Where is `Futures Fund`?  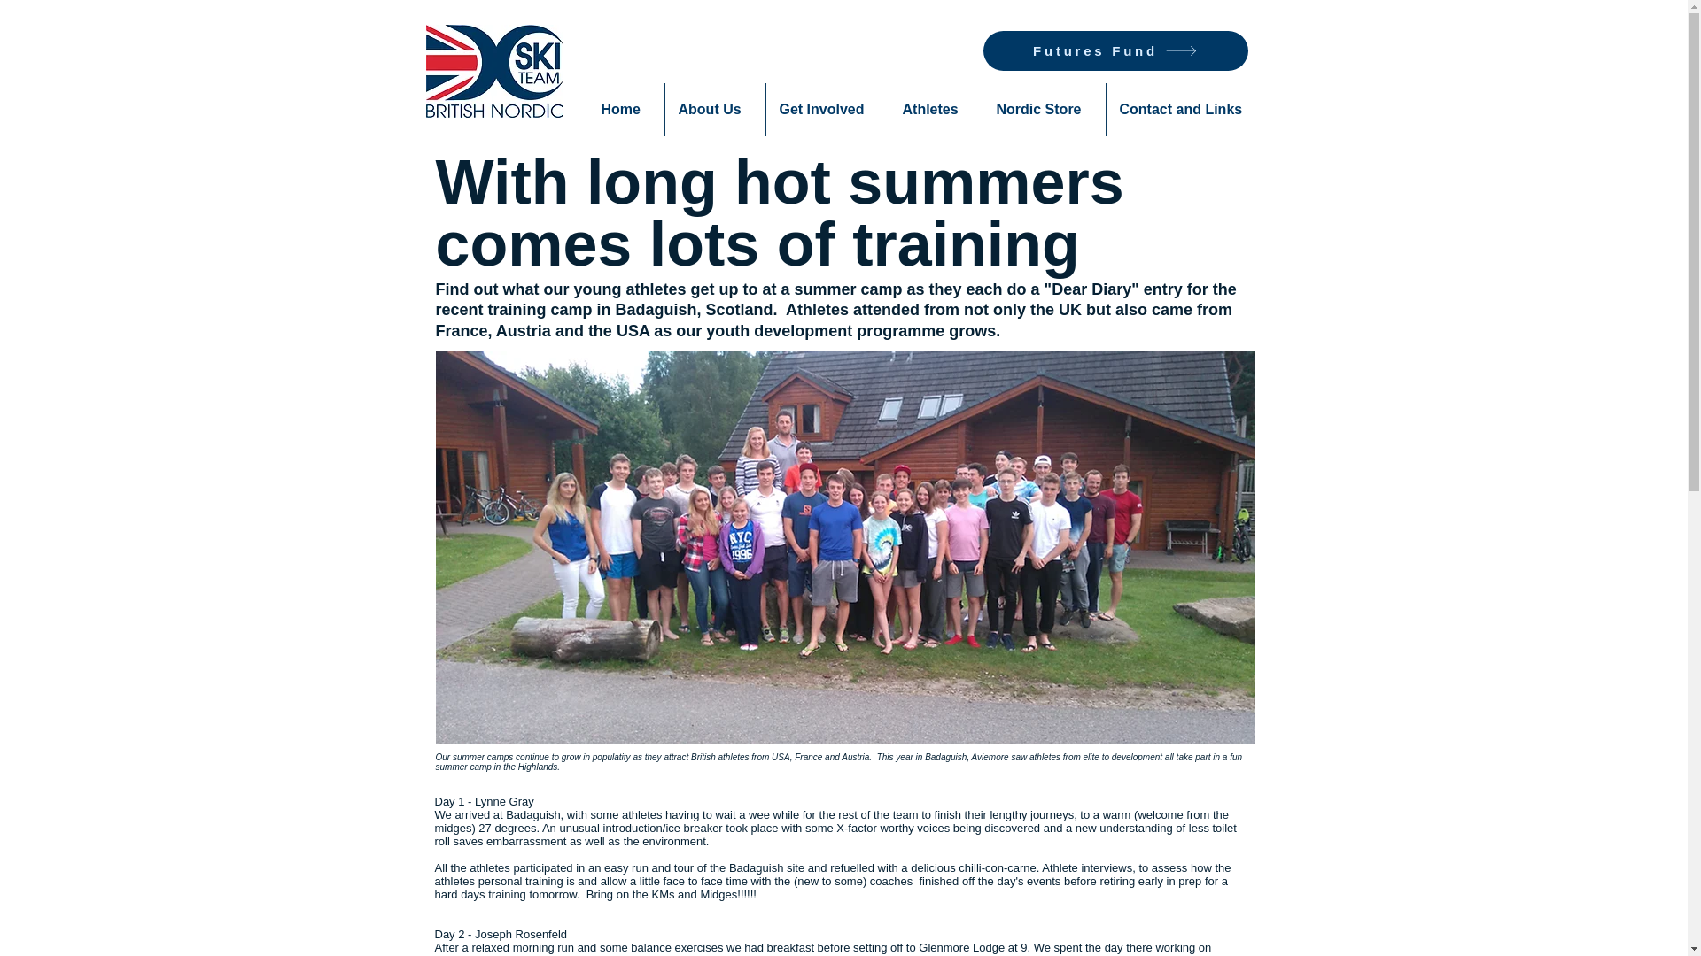
Futures Fund is located at coordinates (1115, 50).